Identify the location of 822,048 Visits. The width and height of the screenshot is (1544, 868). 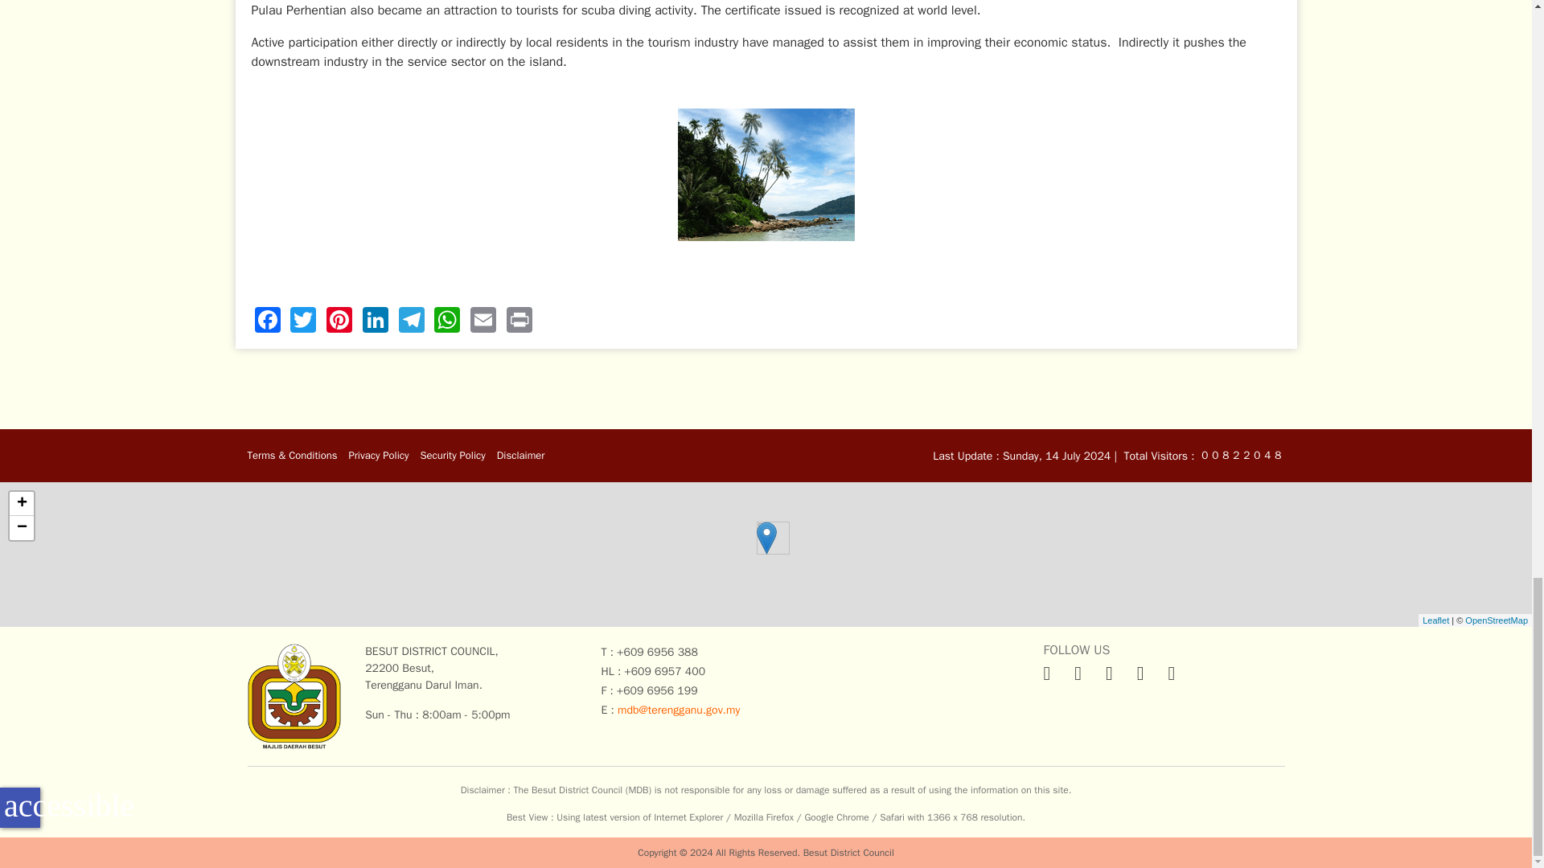
(1203, 453).